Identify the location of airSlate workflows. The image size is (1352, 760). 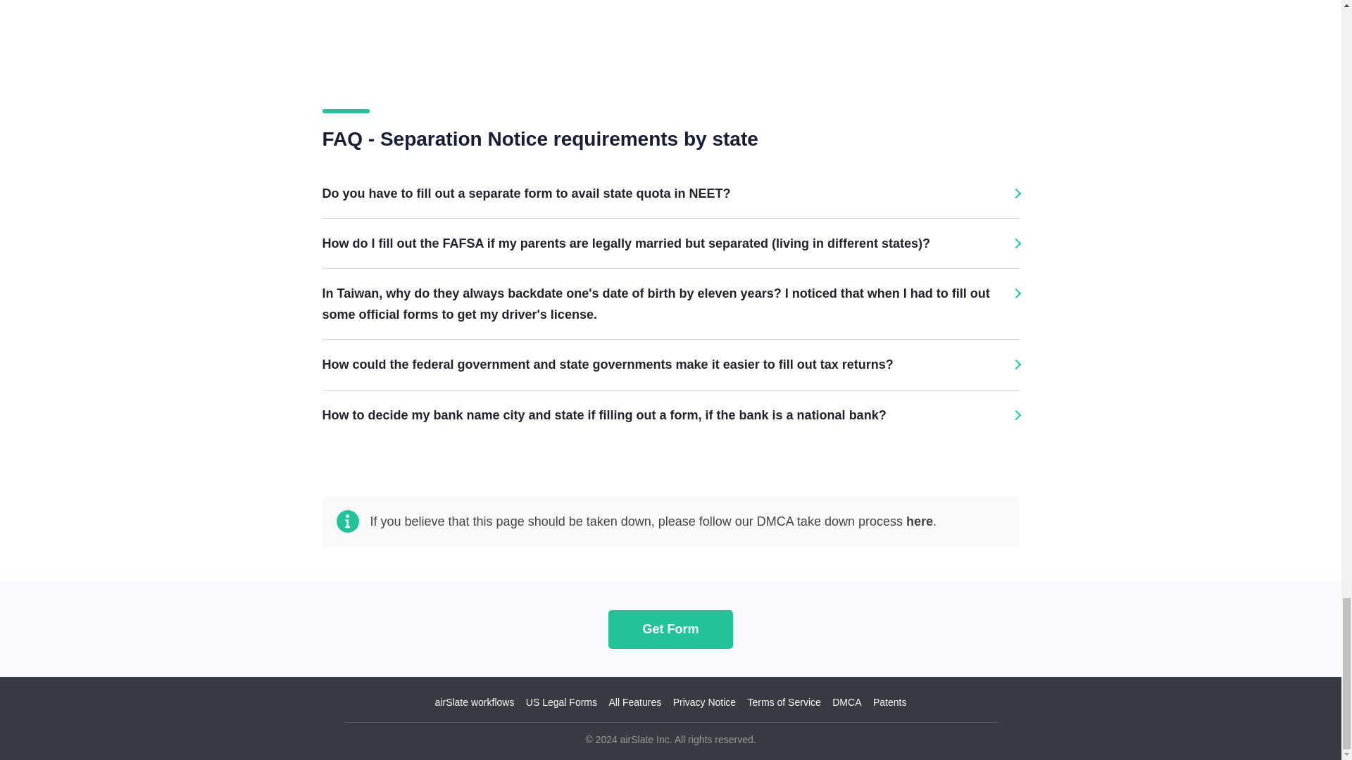
(475, 702).